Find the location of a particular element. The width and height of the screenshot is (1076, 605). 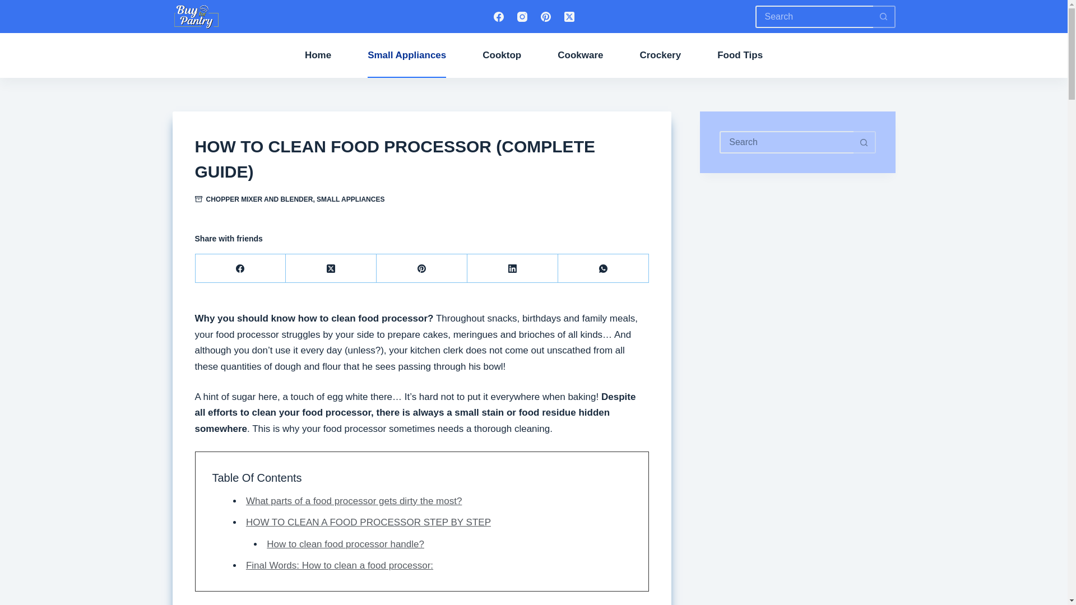

How to clean food processor handle? is located at coordinates (345, 544).